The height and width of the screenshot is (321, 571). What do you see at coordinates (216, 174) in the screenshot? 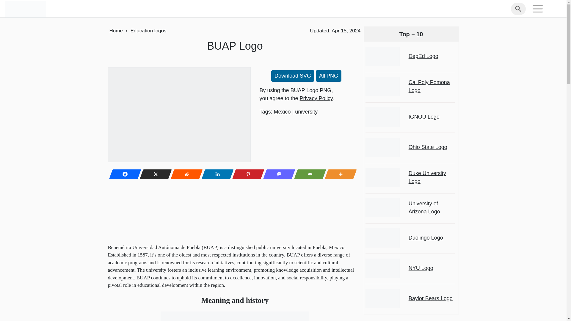
I see `Linkedin` at bounding box center [216, 174].